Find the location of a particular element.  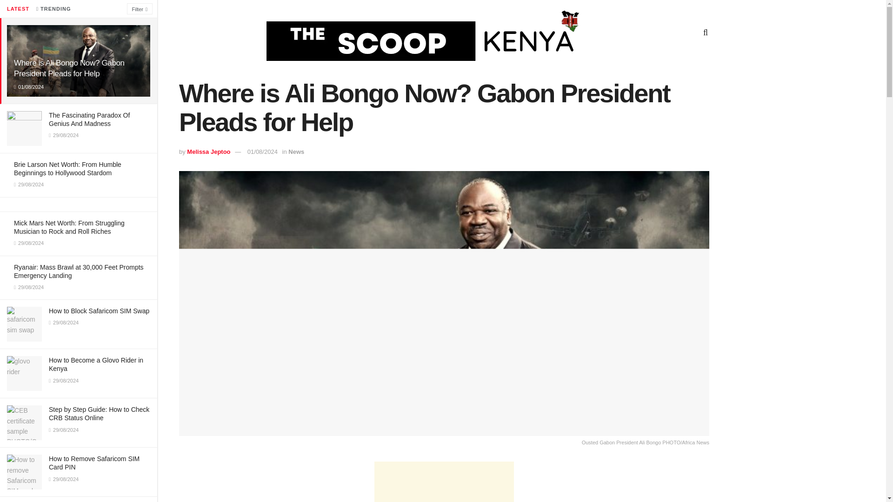

The Fascinating Paradox Of Genius And Madness is located at coordinates (89, 119).